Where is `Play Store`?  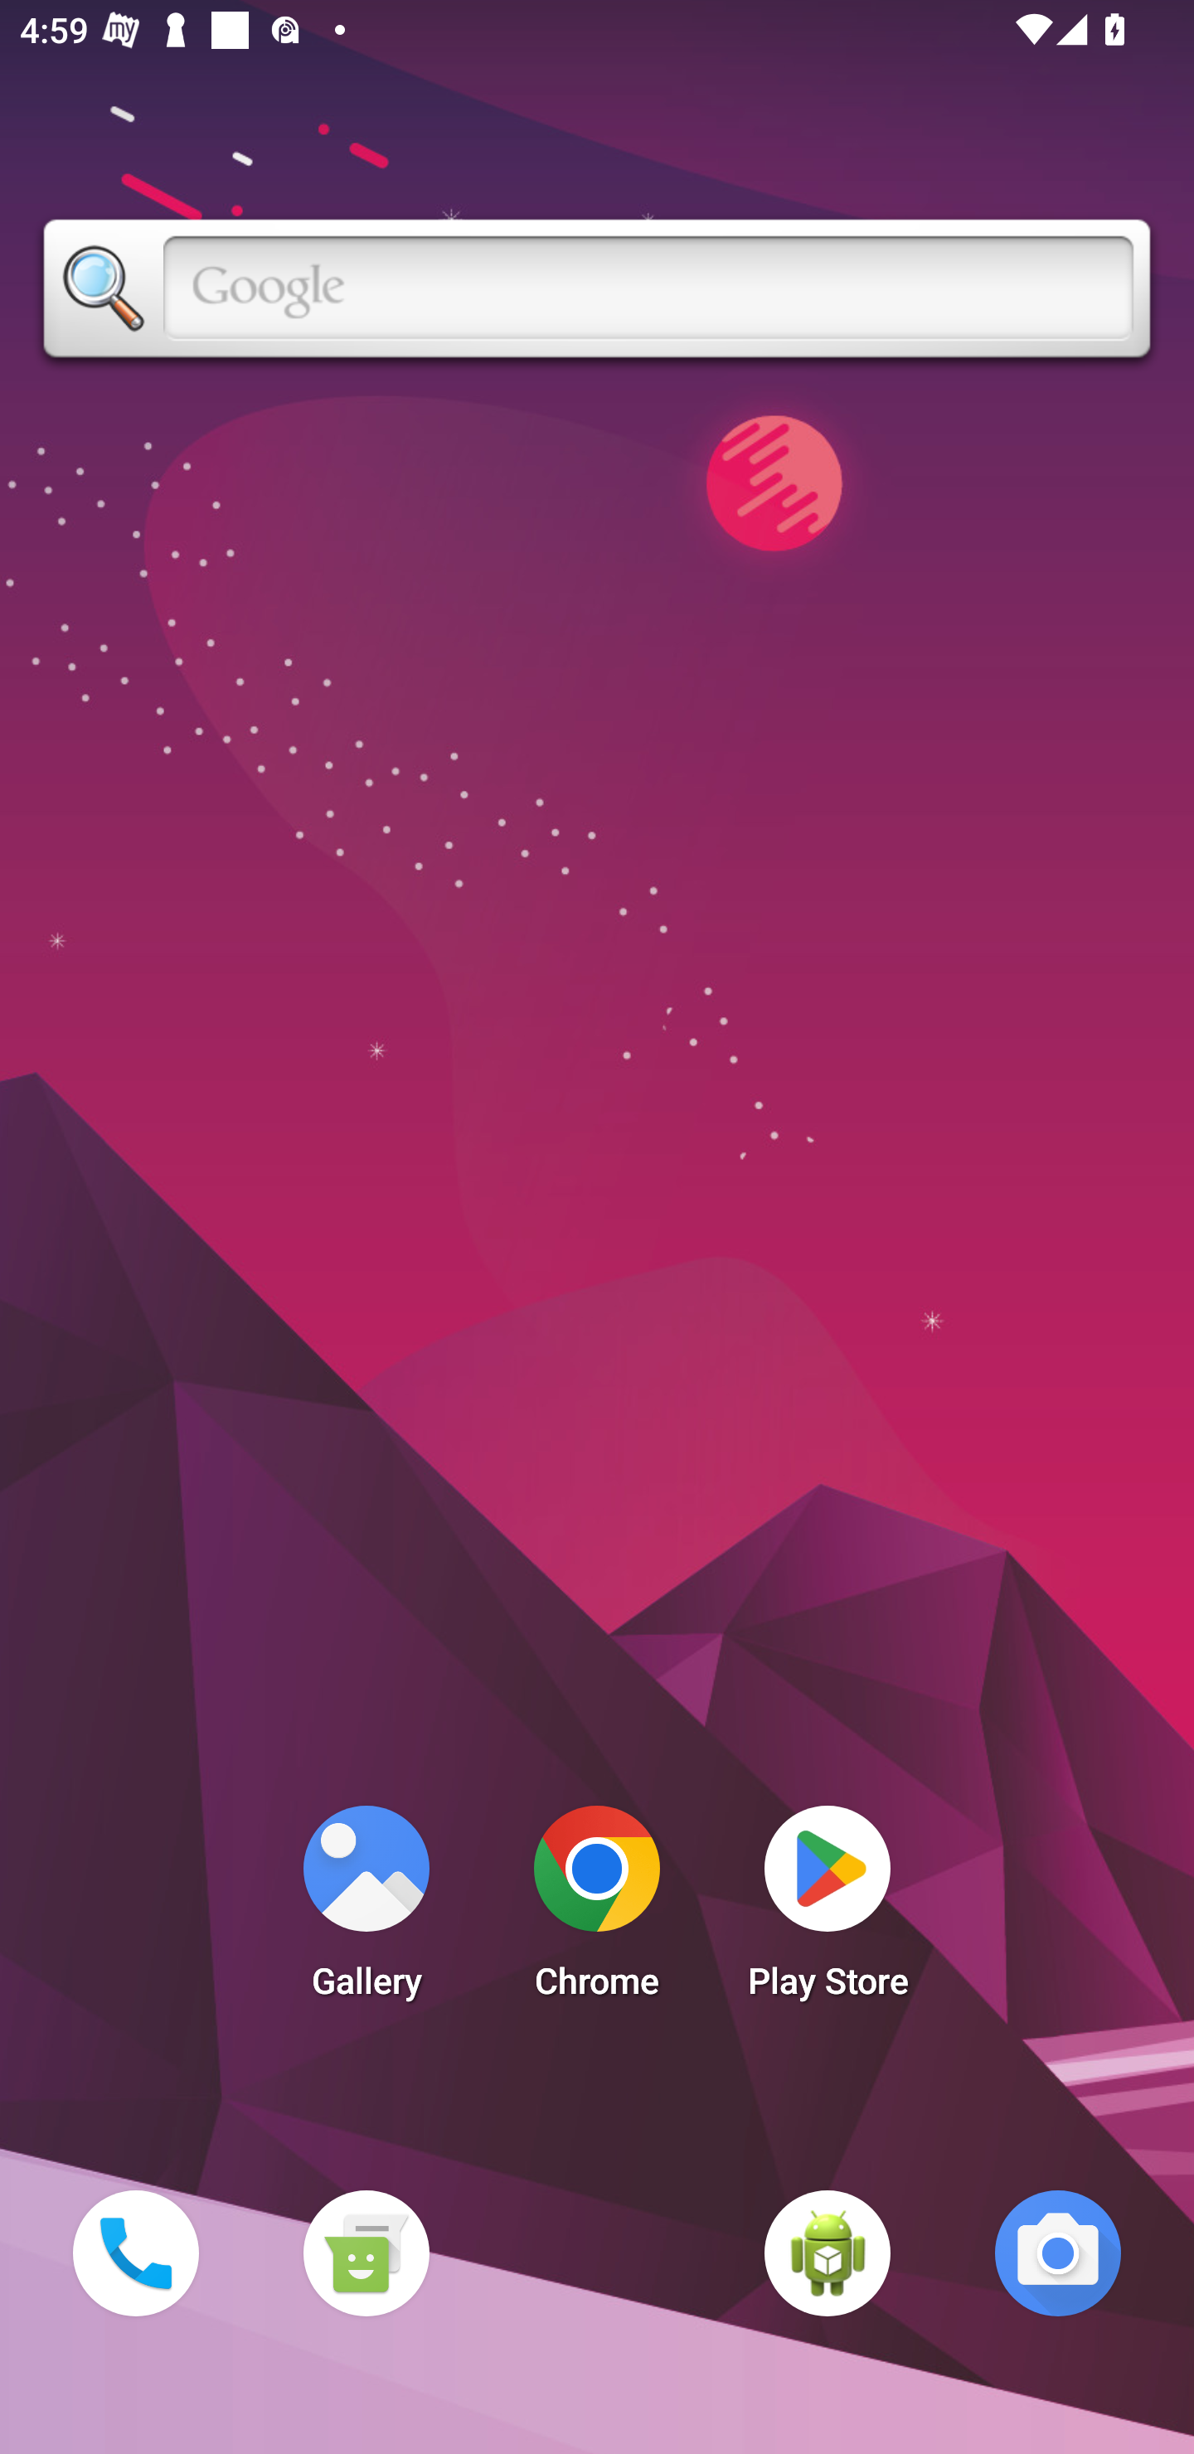
Play Store is located at coordinates (828, 1910).